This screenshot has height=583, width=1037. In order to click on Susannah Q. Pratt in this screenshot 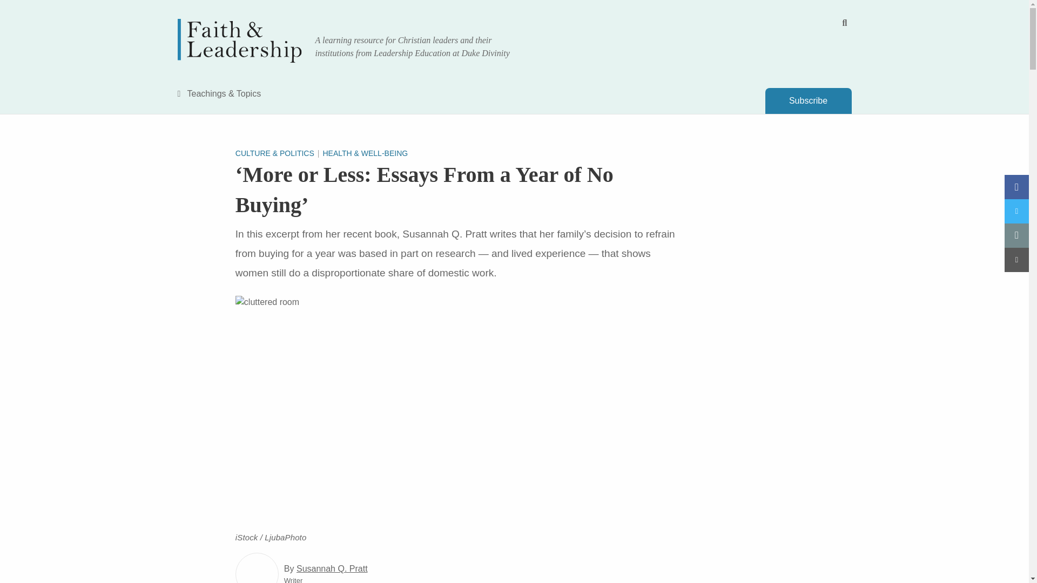, I will do `click(332, 568)`.